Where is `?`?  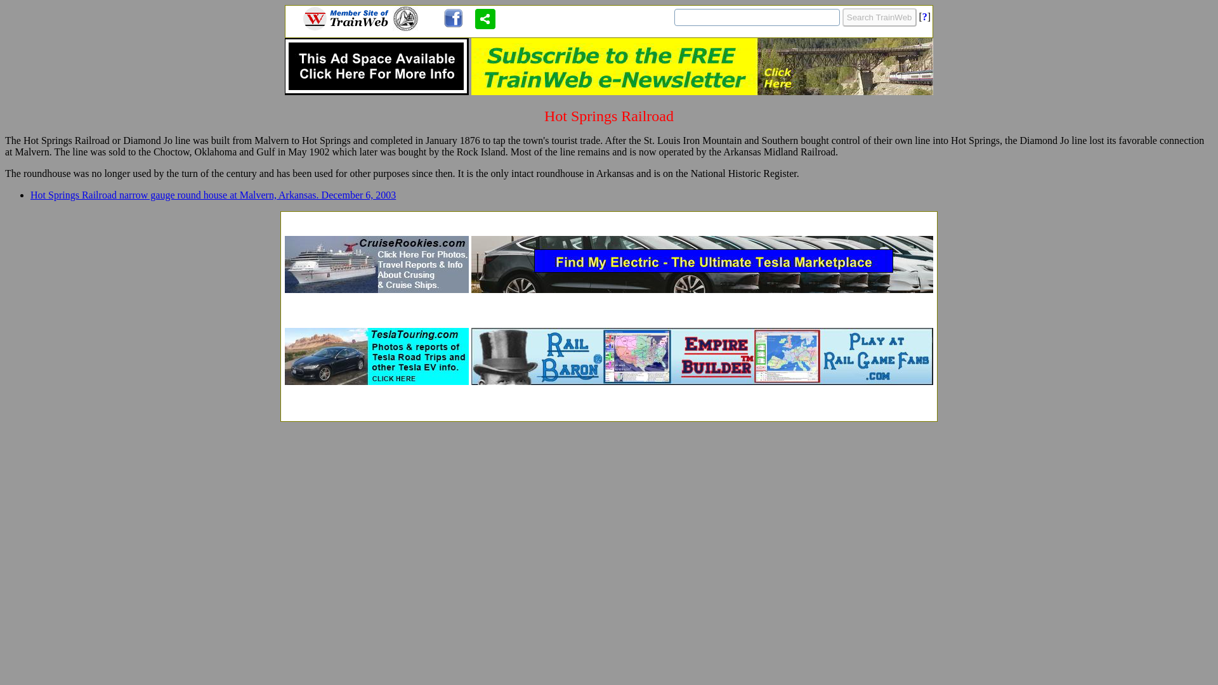 ? is located at coordinates (924, 16).